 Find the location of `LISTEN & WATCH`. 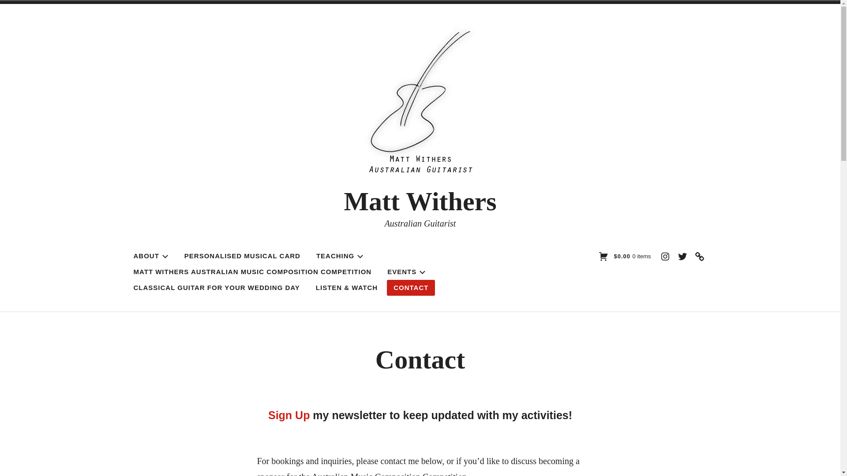

LISTEN & WATCH is located at coordinates (347, 287).